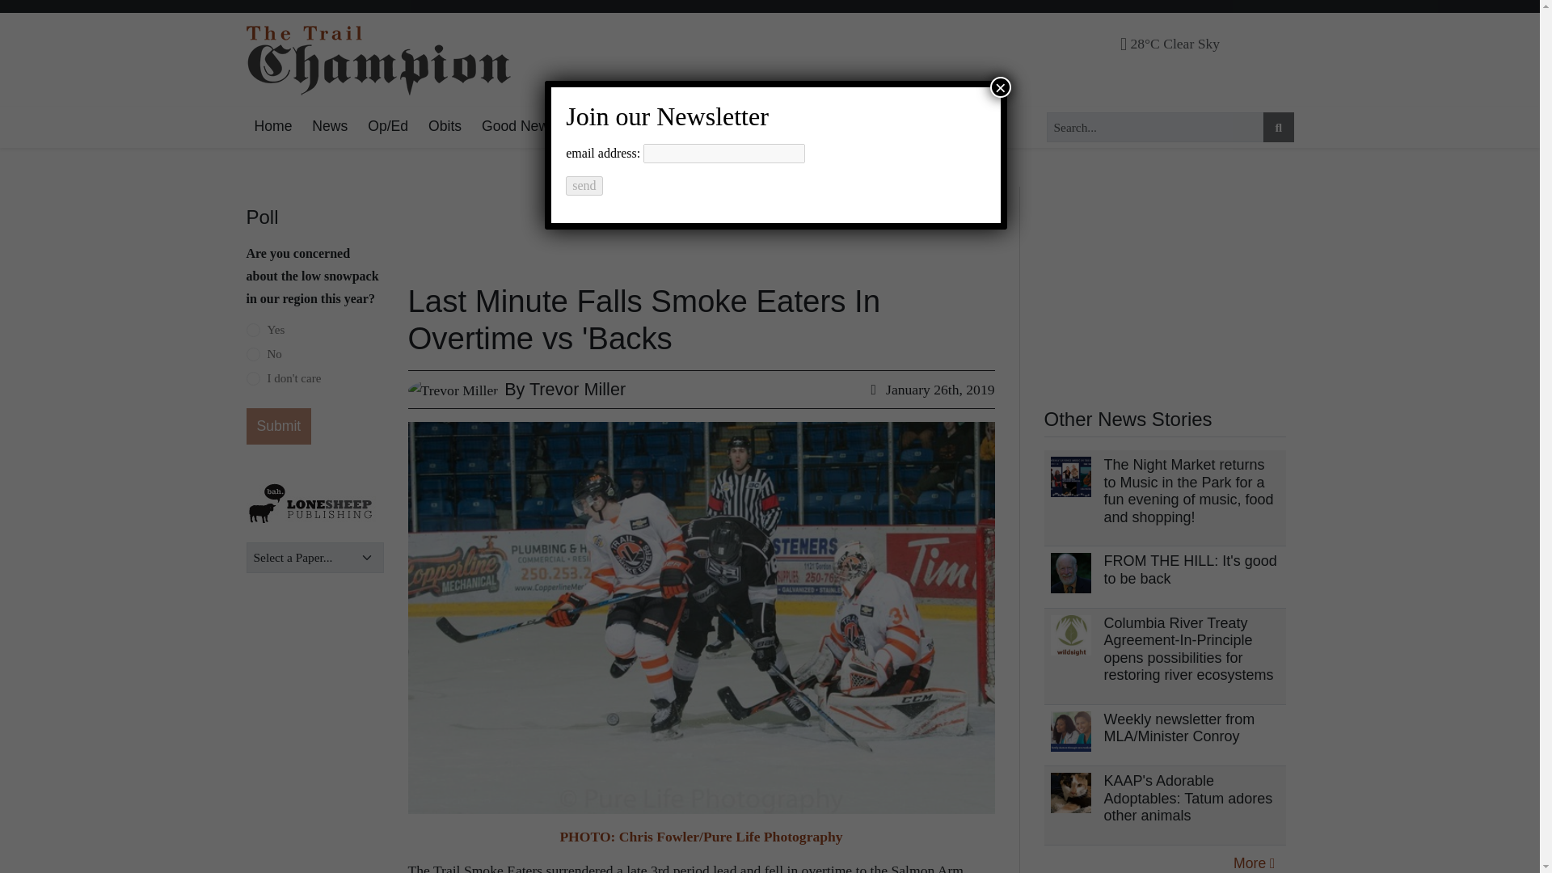 The image size is (1552, 873). What do you see at coordinates (1253, 859) in the screenshot?
I see `More` at bounding box center [1253, 859].